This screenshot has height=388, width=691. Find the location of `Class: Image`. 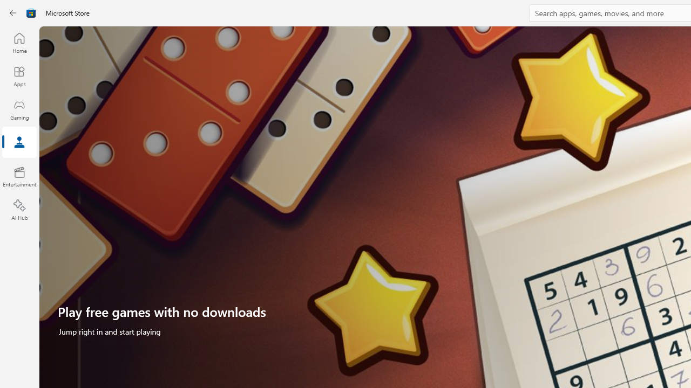

Class: Image is located at coordinates (31, 13).